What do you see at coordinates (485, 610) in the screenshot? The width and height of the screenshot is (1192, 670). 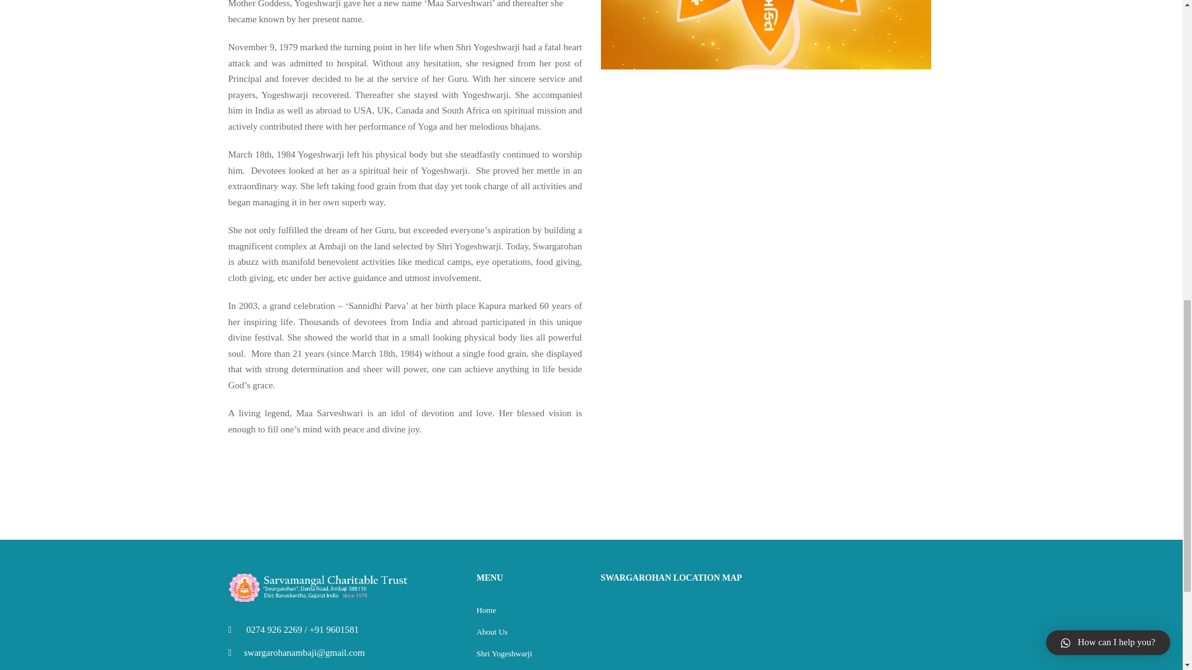 I see `Home` at bounding box center [485, 610].